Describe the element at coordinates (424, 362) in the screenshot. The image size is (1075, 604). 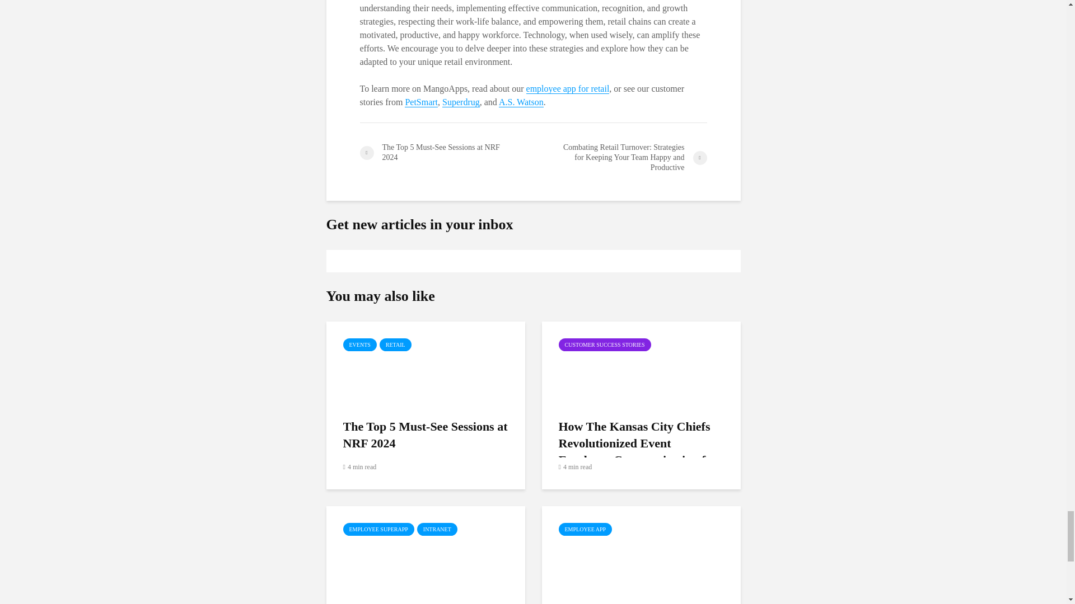
I see `The Top 5 Must-See Sessions at NRF 2024` at that location.